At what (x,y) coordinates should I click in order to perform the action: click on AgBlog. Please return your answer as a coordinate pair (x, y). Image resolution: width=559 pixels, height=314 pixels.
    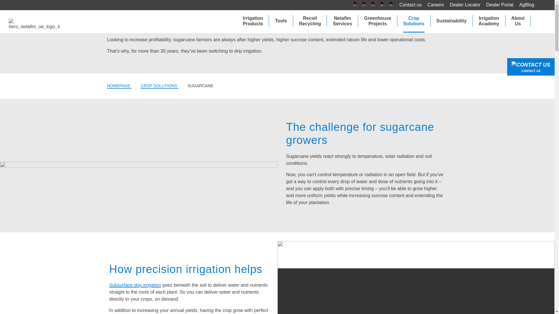
    Looking at the image, I should click on (524, 5).